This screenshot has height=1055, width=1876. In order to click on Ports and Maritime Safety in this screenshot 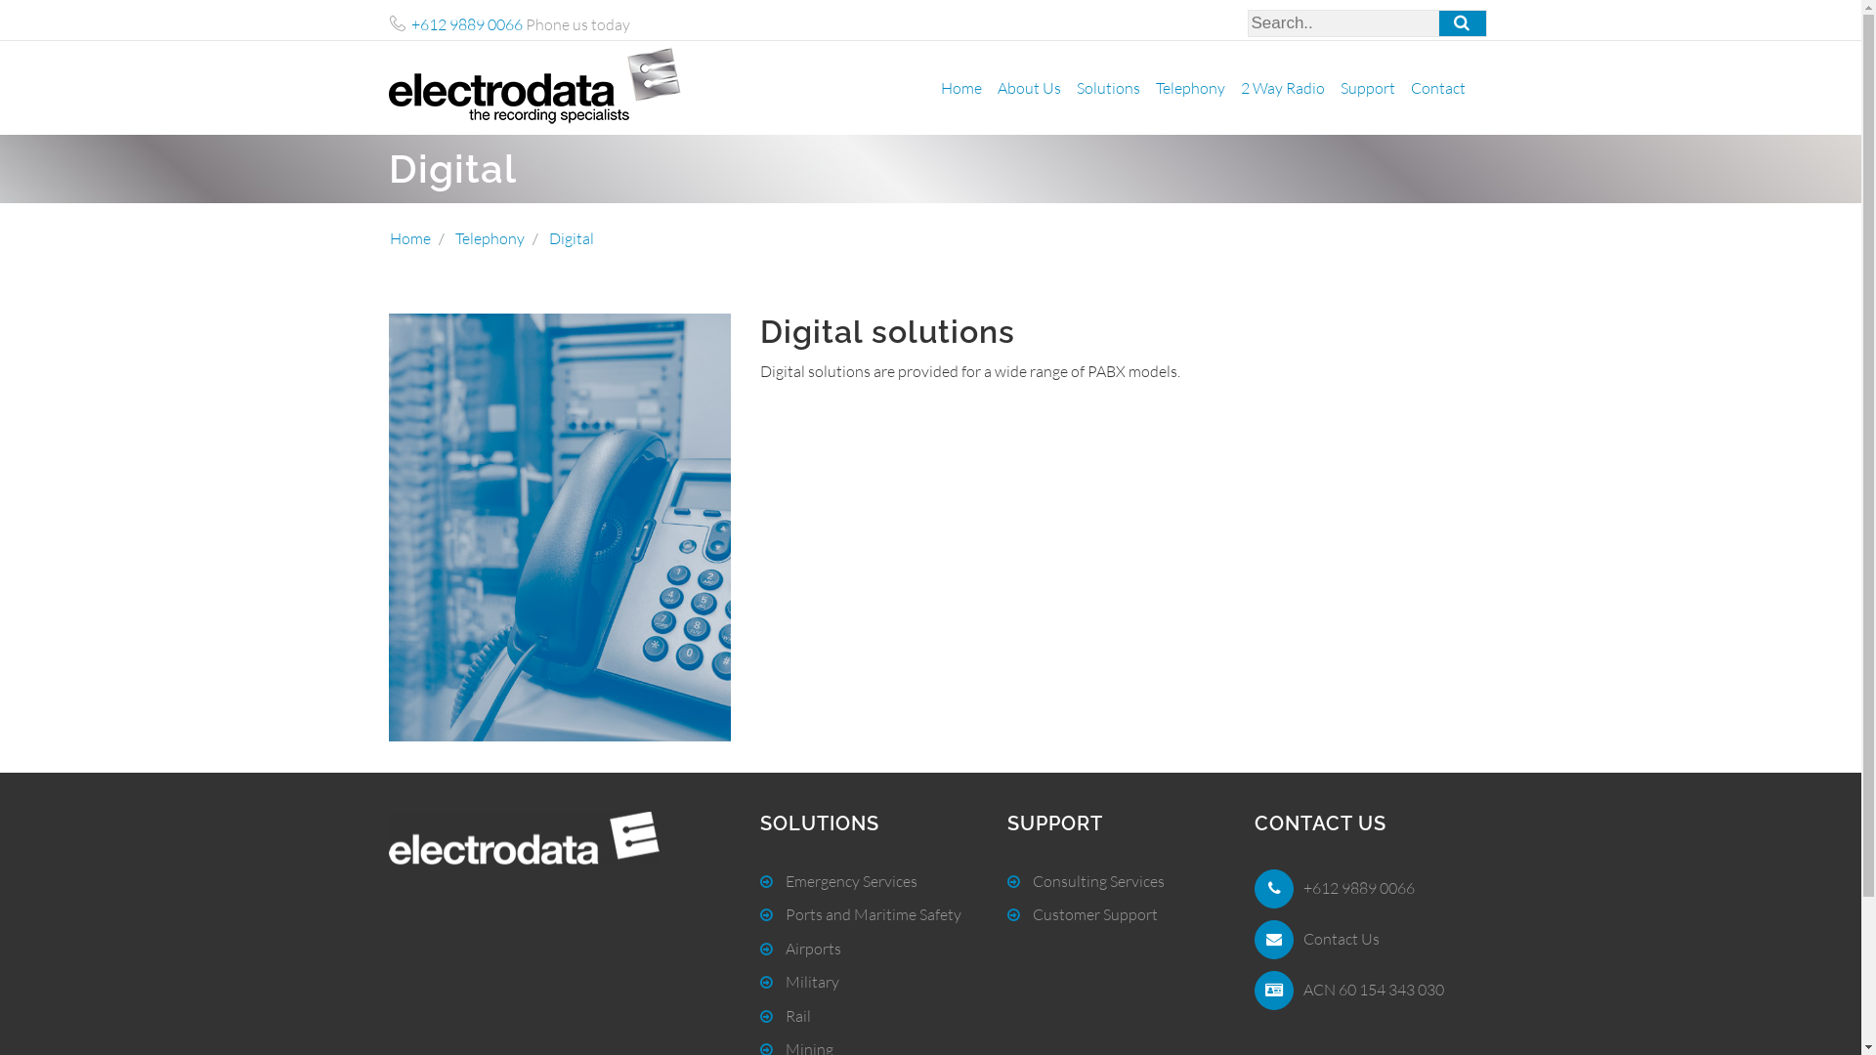, I will do `click(860, 914)`.